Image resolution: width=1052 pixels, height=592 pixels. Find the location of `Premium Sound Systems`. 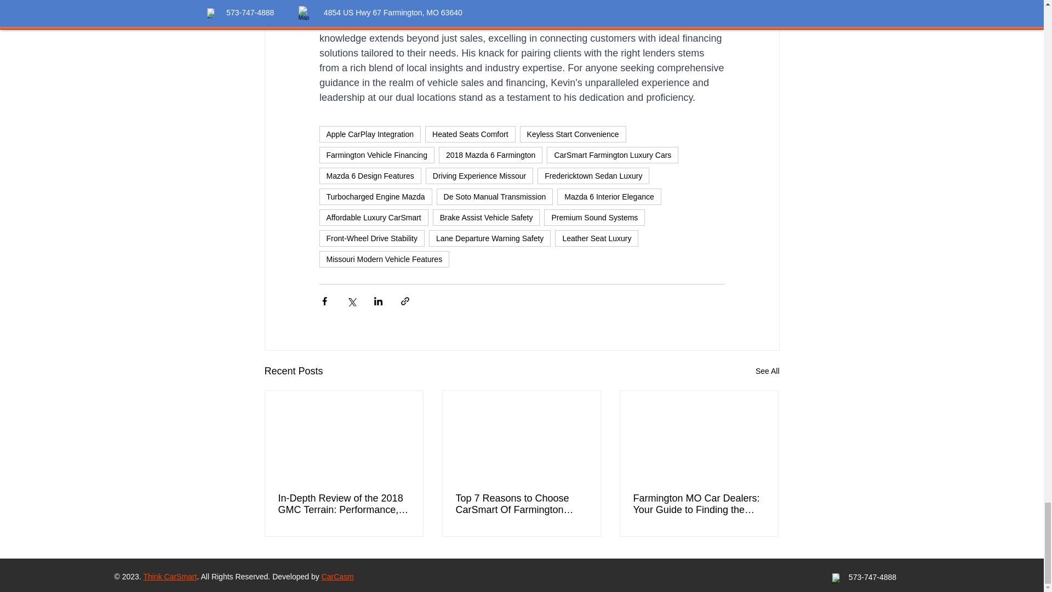

Premium Sound Systems is located at coordinates (594, 217).